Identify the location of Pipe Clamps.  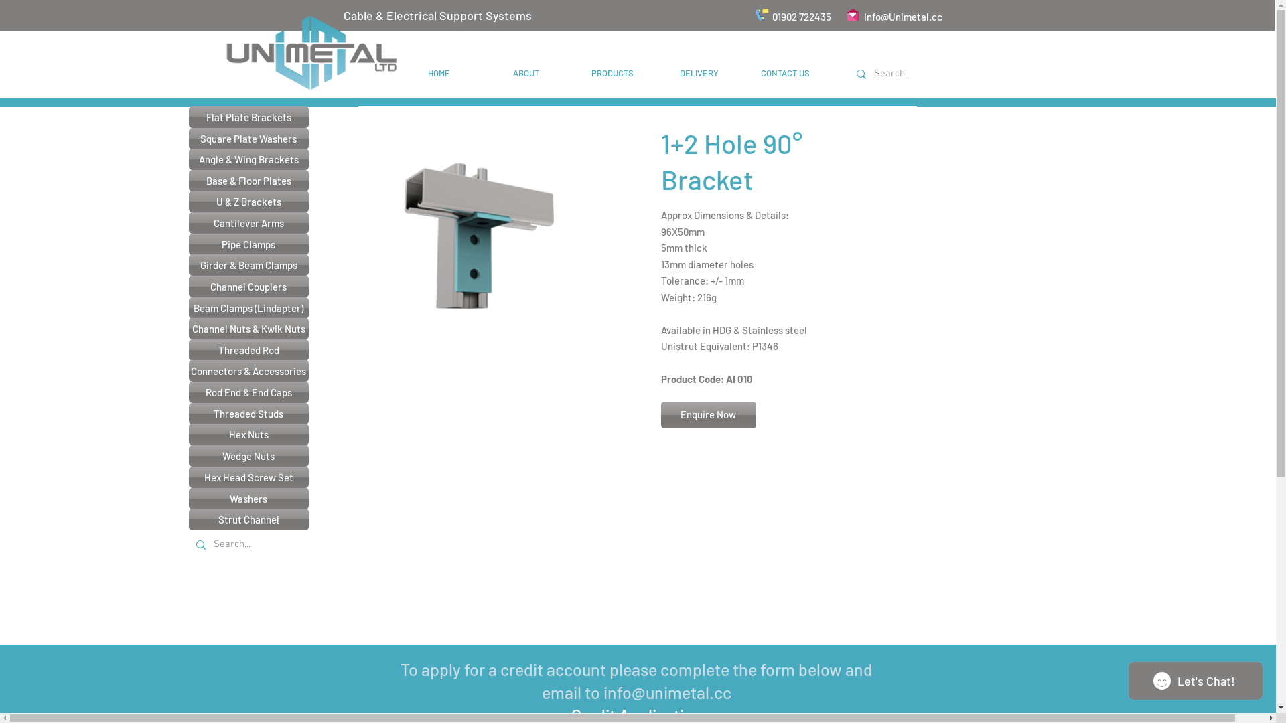
(249, 244).